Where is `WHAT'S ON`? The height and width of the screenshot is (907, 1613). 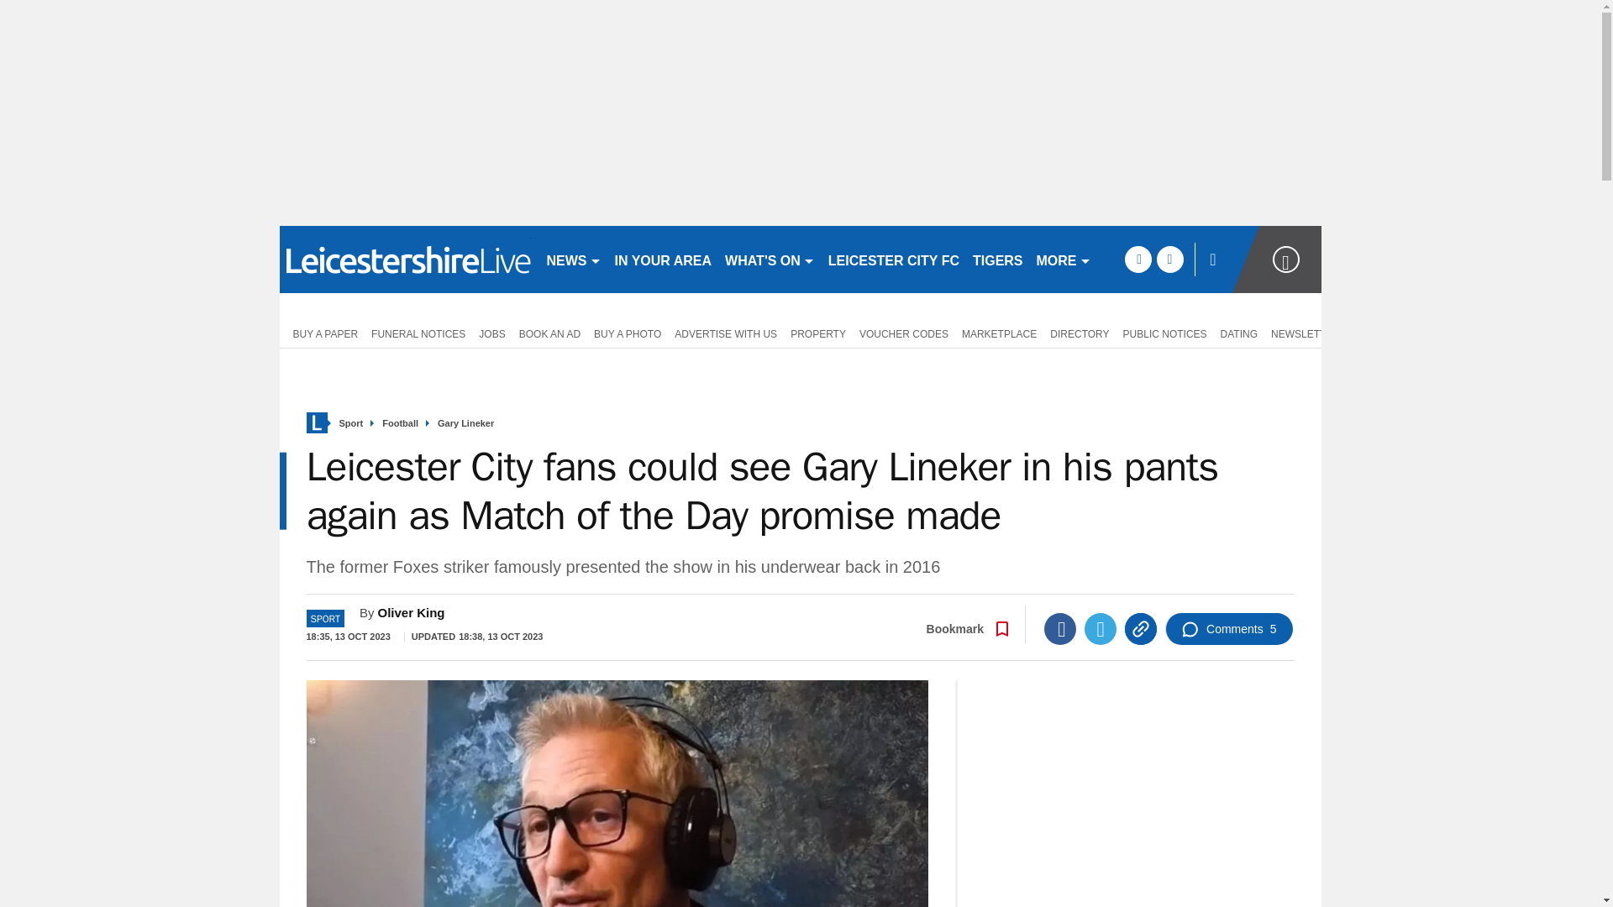 WHAT'S ON is located at coordinates (770, 259).